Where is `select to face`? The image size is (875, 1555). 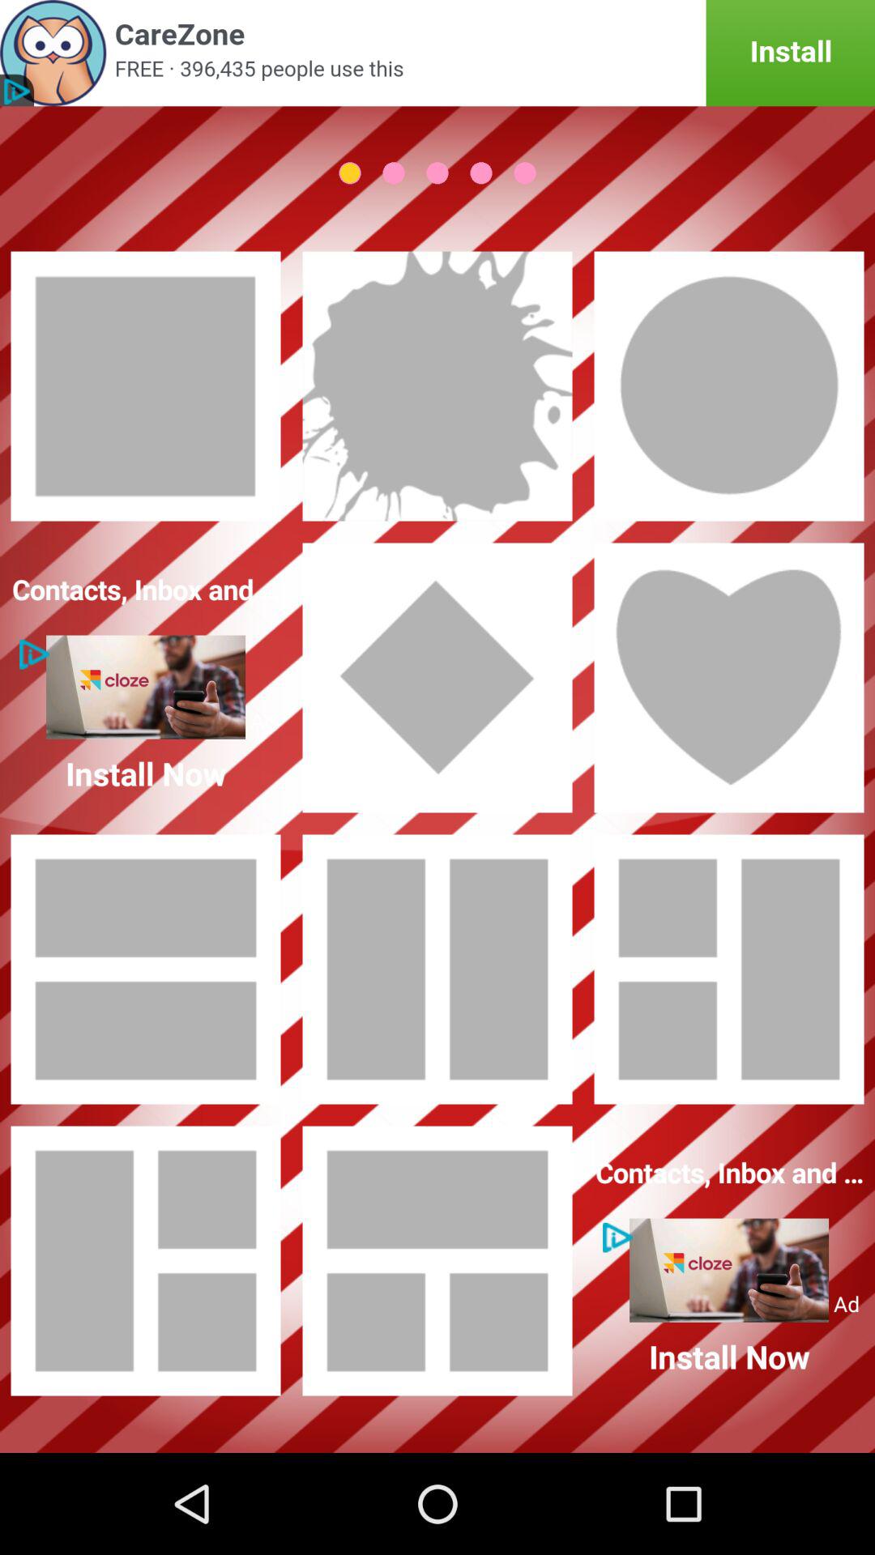 select to face is located at coordinates (729, 386).